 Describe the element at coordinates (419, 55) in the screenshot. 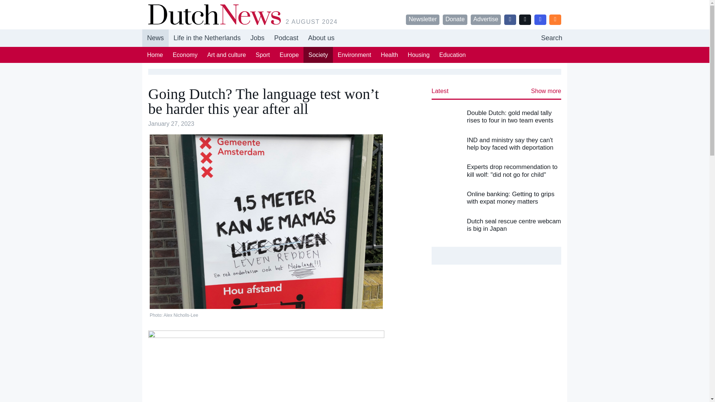

I see `Jobs` at that location.